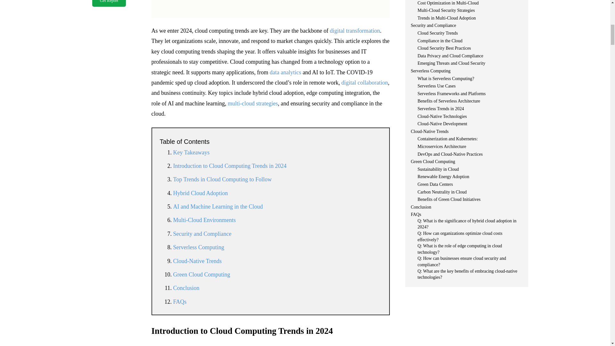 This screenshot has width=615, height=346. What do you see at coordinates (197, 261) in the screenshot?
I see `Cloud-Native Trends` at bounding box center [197, 261].